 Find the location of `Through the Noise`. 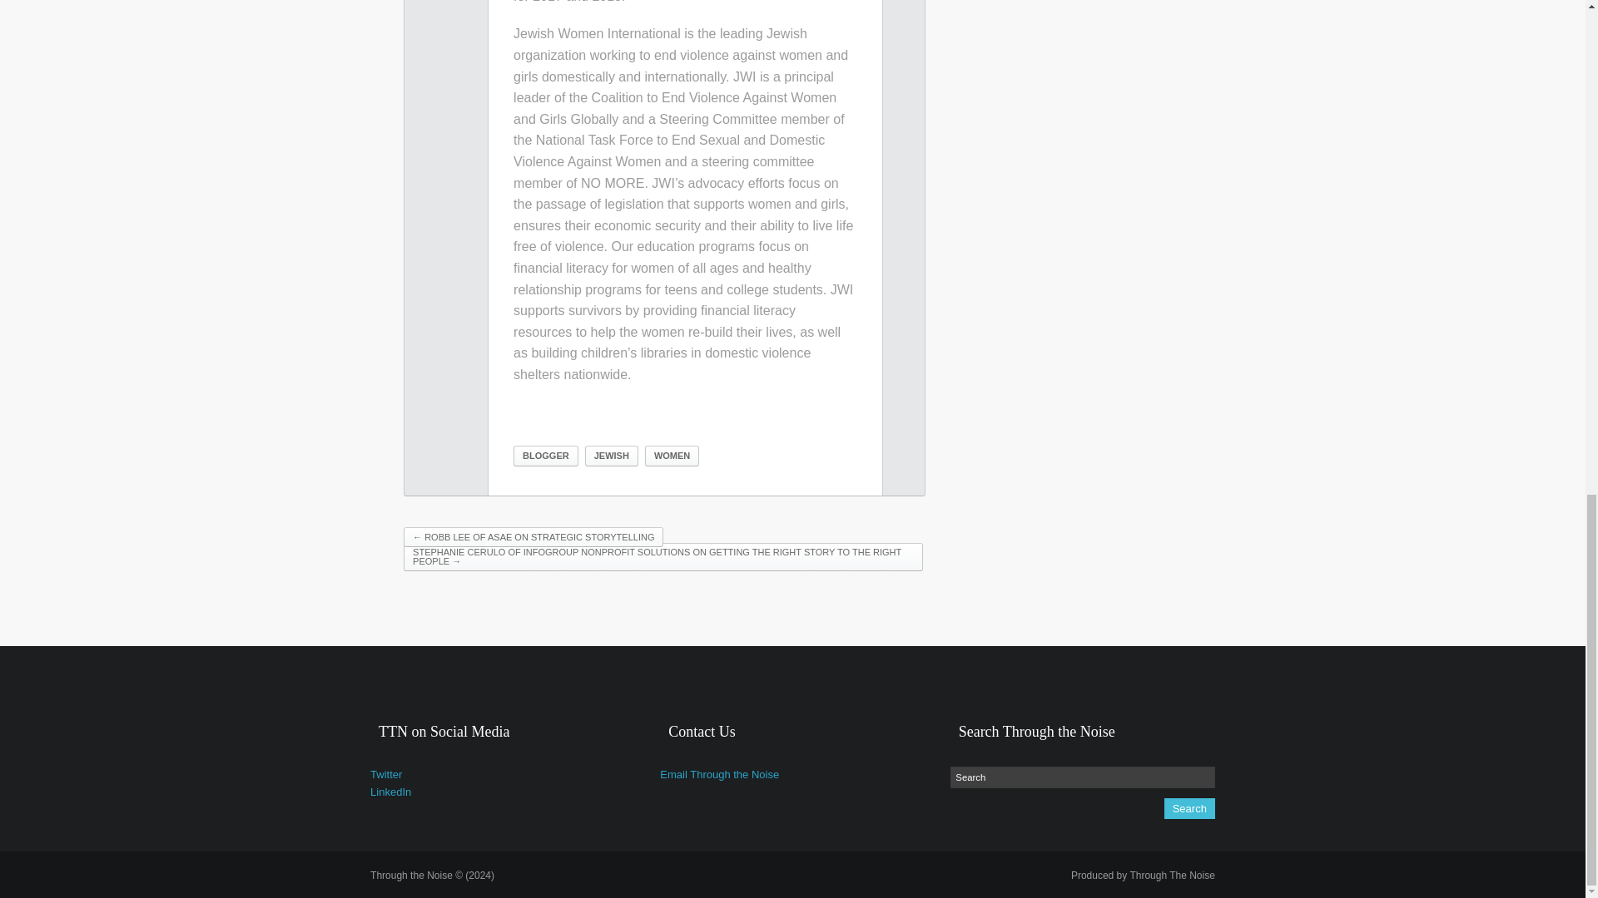

Through the Noise is located at coordinates (432, 875).